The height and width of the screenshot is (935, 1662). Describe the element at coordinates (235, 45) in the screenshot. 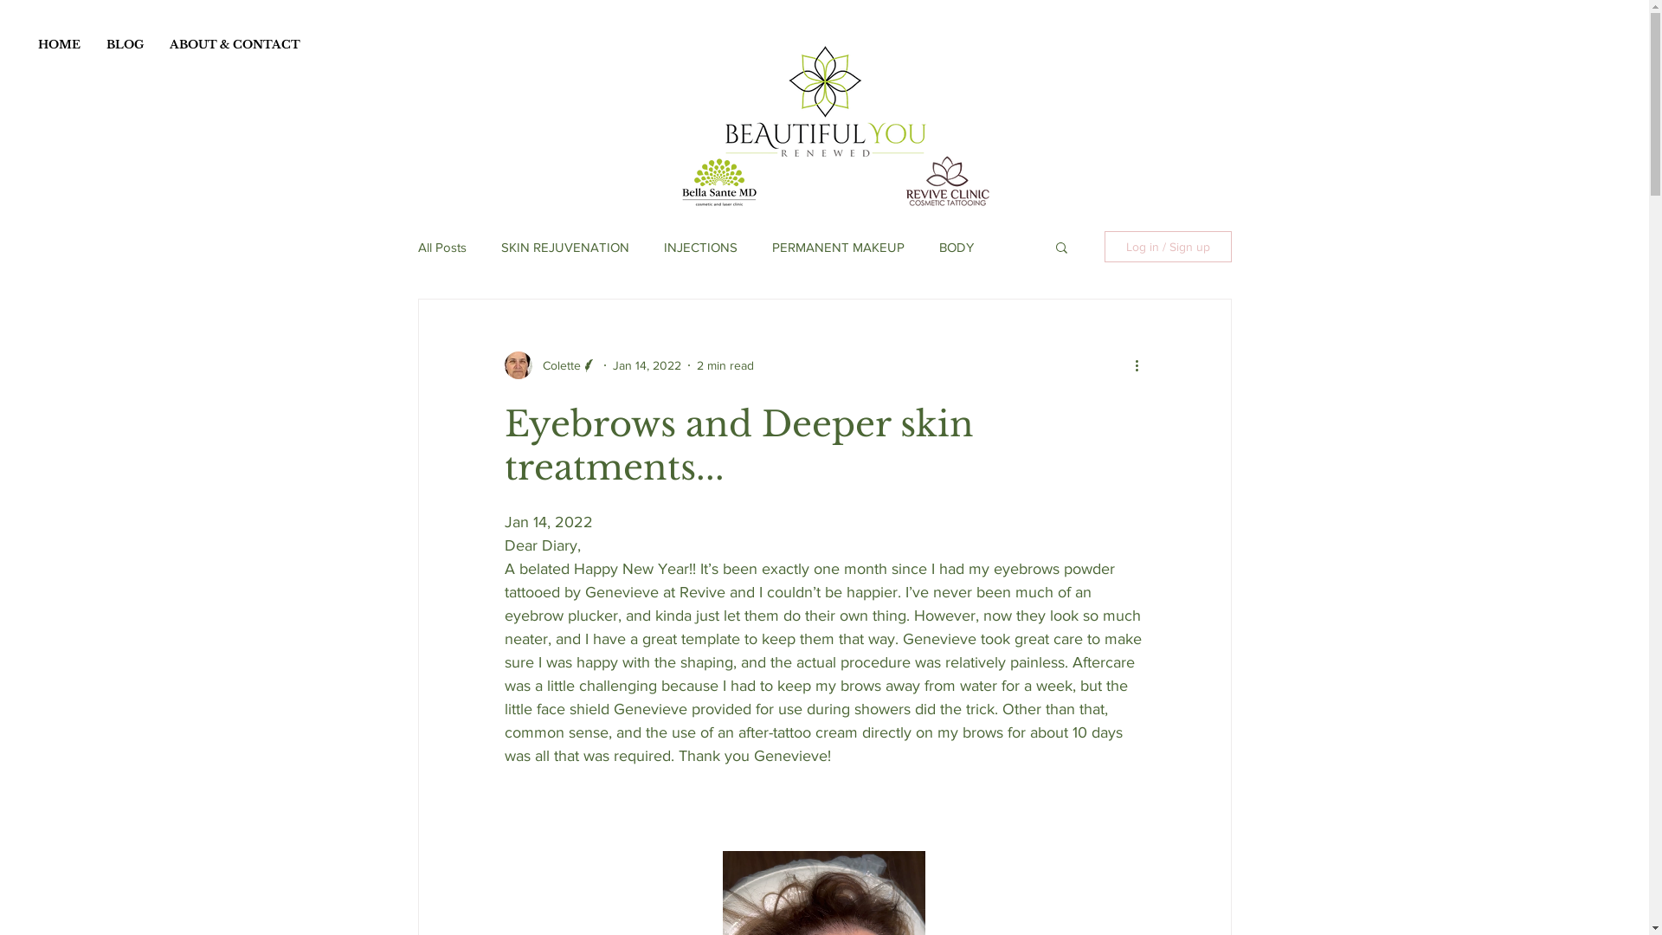

I see `ABOUT & CONTACT` at that location.